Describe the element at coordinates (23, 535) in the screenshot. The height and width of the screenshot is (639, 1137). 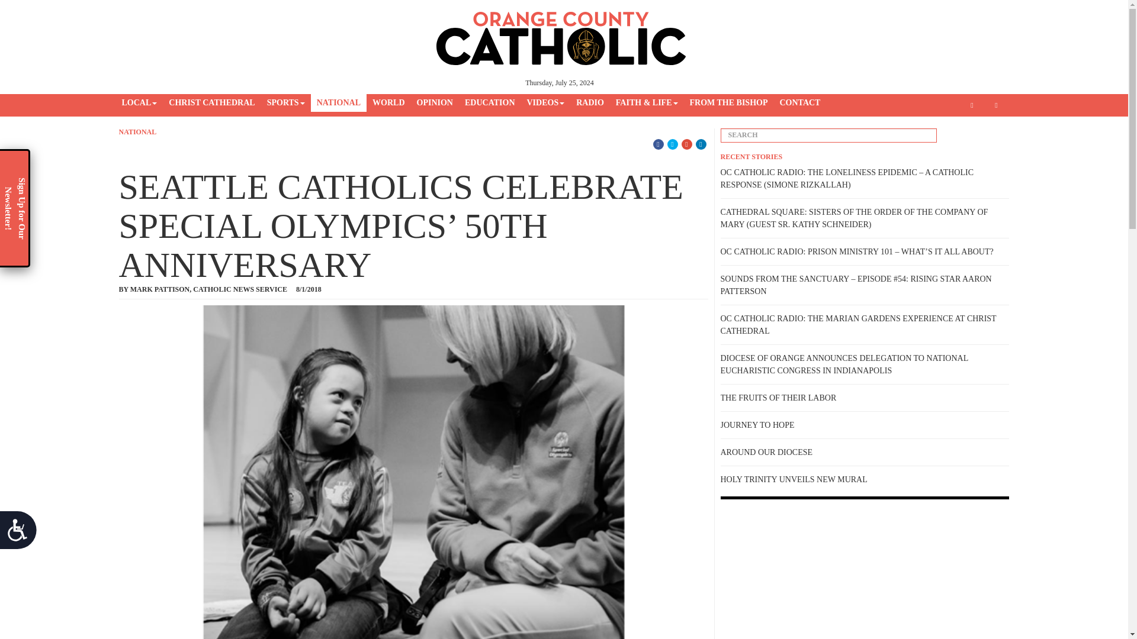
I see `Accessibility` at that location.